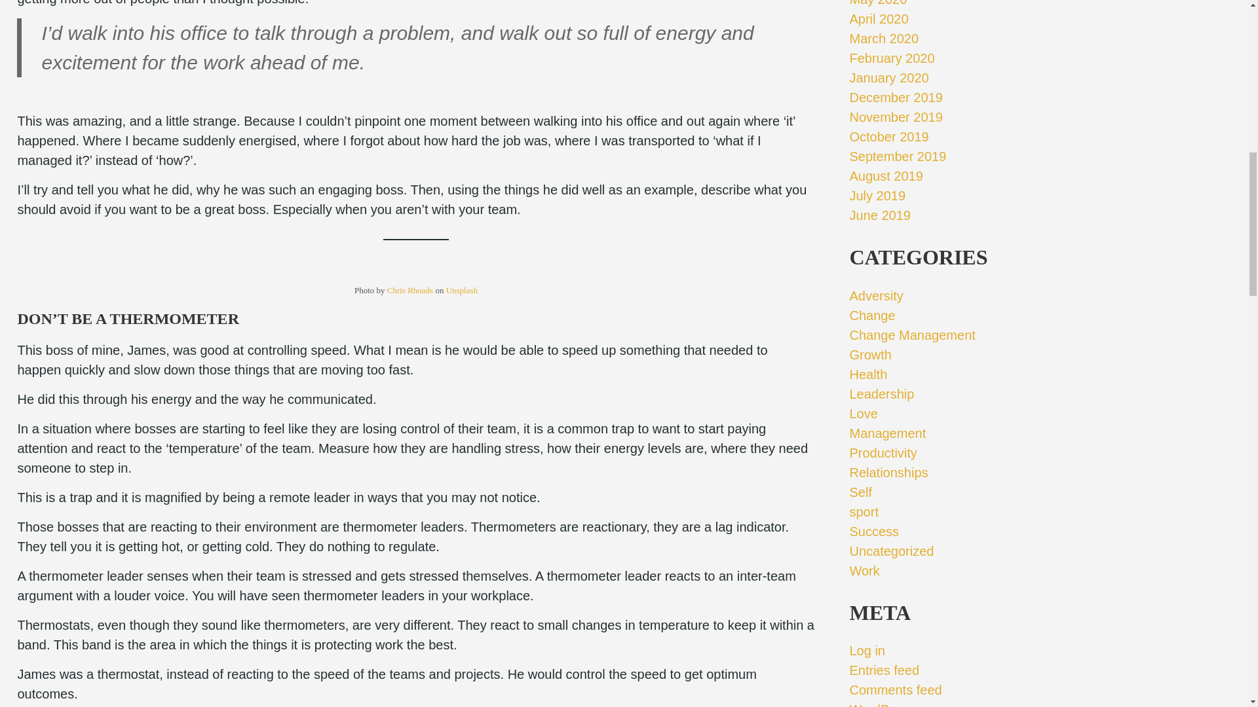  Describe the element at coordinates (878, 3) in the screenshot. I see `May 2020` at that location.